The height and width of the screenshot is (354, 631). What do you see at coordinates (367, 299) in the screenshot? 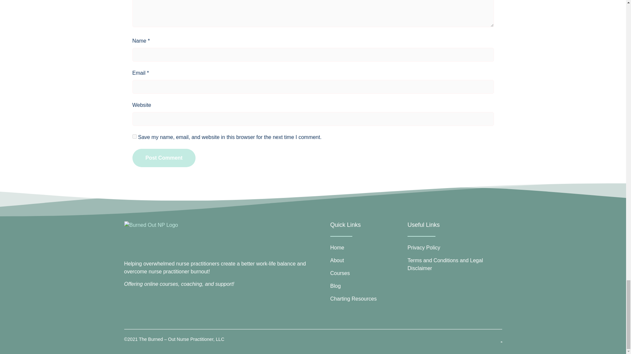
I see `Charting Resources` at bounding box center [367, 299].